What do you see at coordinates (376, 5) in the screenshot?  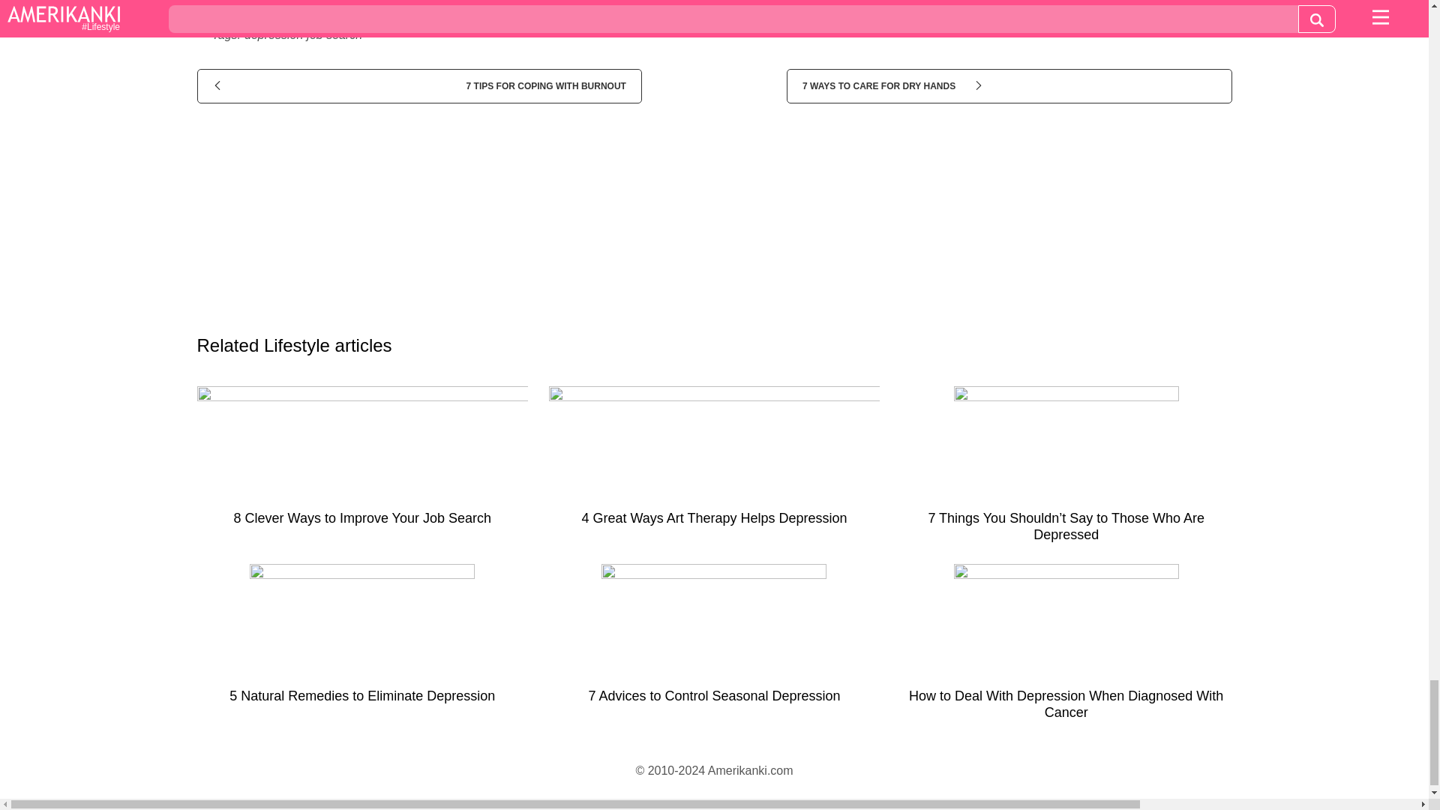 I see `Share on Facebook` at bounding box center [376, 5].